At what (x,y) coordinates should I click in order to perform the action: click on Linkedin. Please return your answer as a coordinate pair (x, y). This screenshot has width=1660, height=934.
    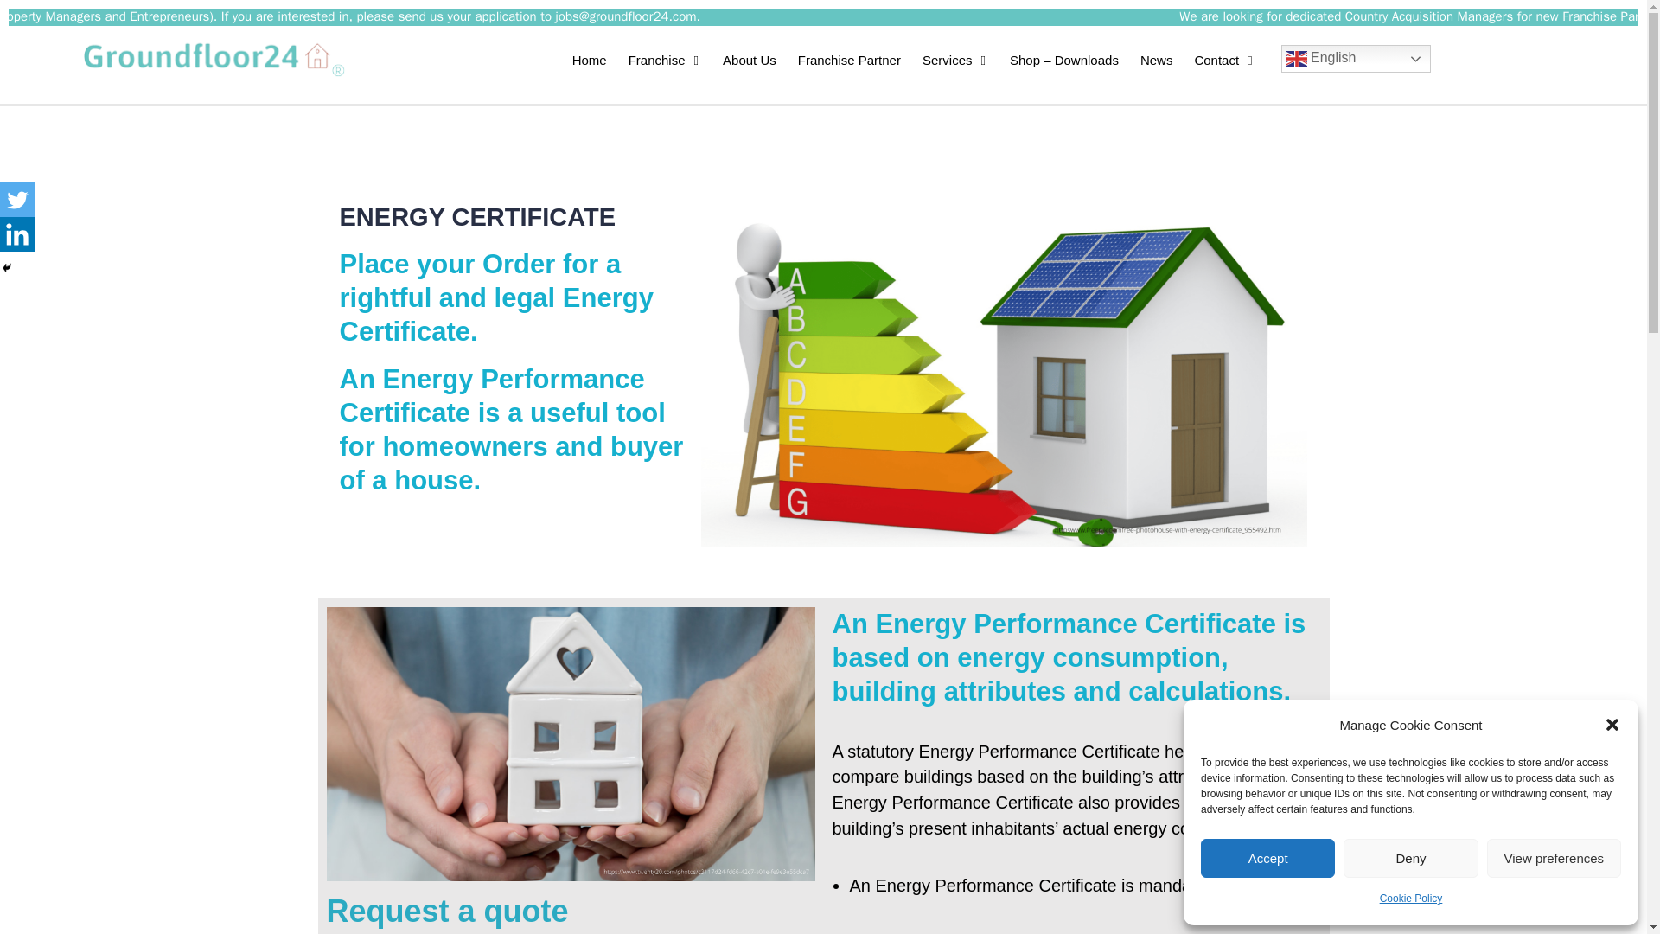
    Looking at the image, I should click on (17, 233).